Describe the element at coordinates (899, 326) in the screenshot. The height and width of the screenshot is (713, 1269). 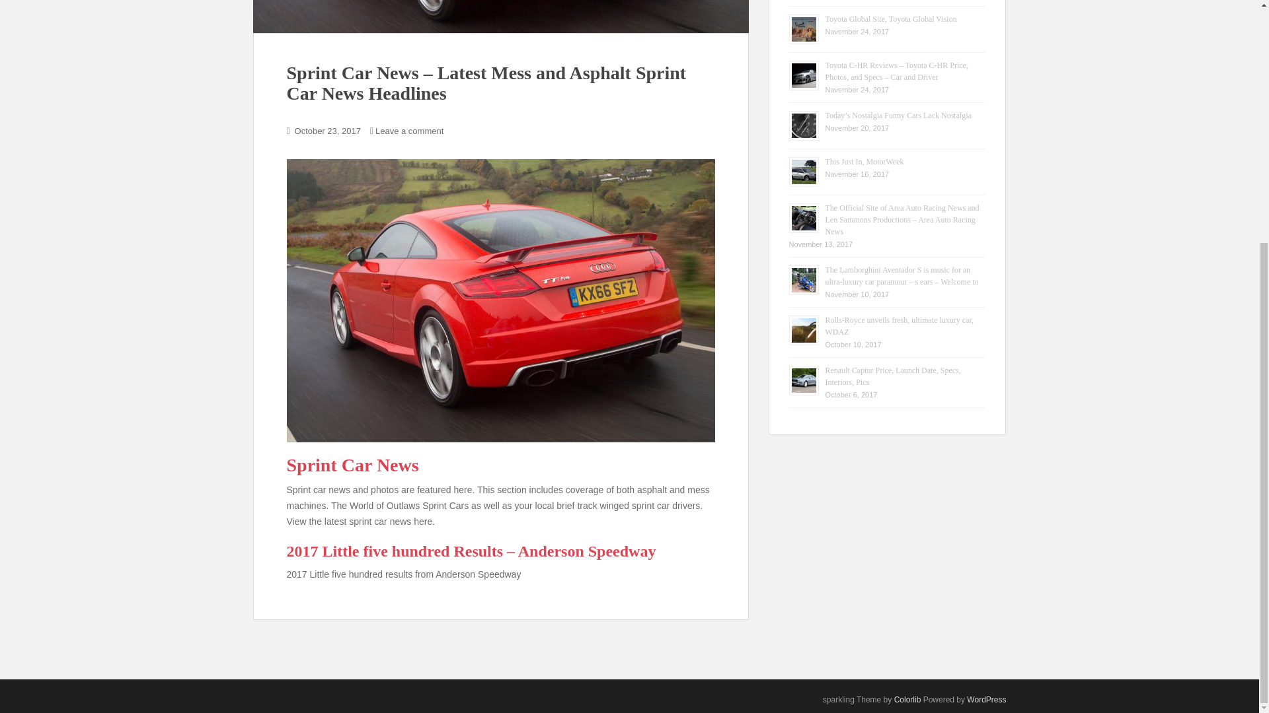
I see `Rolls-Royce unveils fresh, ultimate luxury car, WDAZ` at that location.